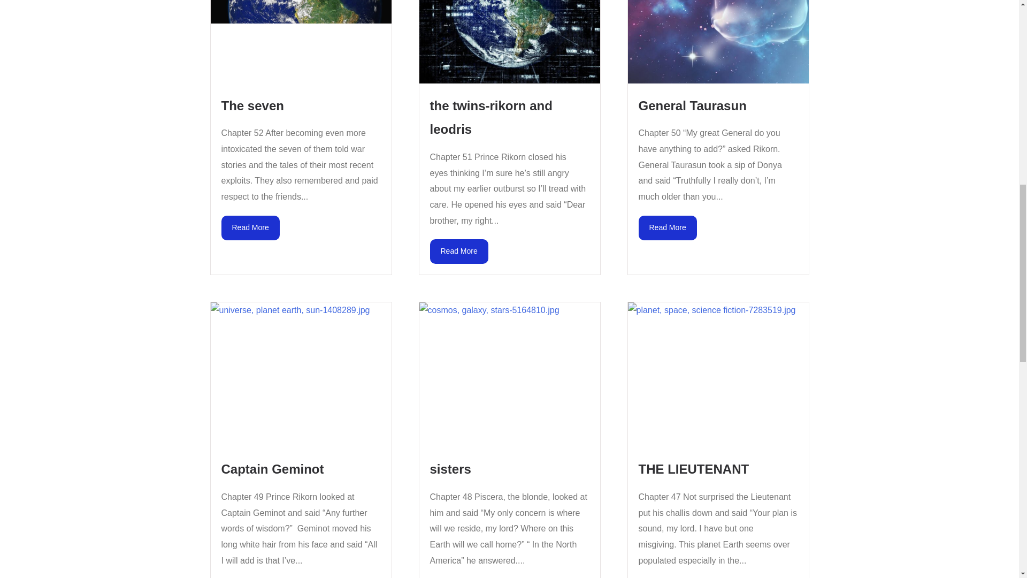 This screenshot has width=1027, height=578. Describe the element at coordinates (694, 469) in the screenshot. I see `THE LIEUTENANT` at that location.